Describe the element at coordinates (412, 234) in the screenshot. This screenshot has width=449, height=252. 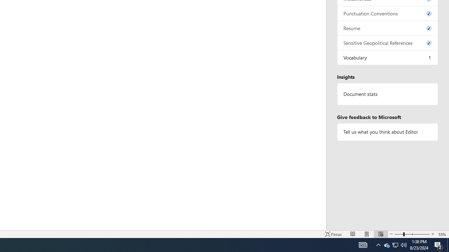
I see `Zoom` at that location.